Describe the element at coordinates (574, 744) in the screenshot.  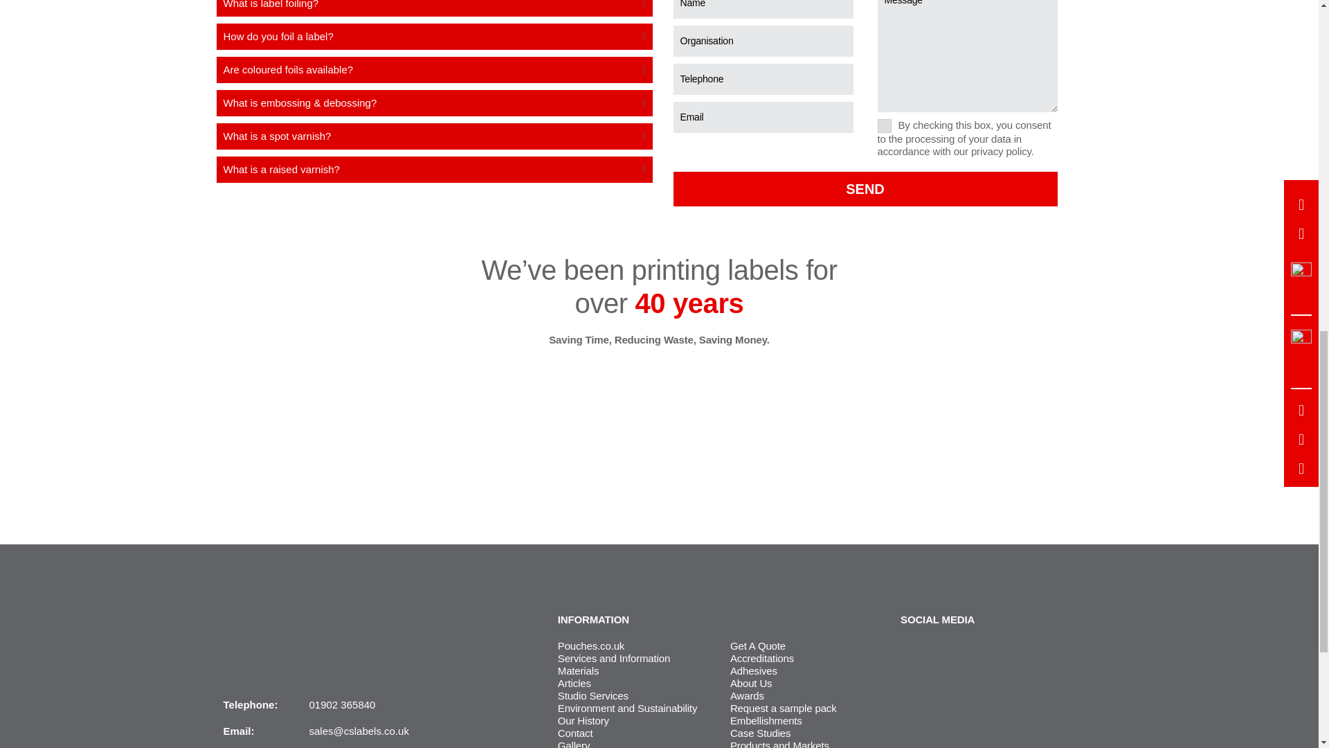
I see `Gallery` at that location.